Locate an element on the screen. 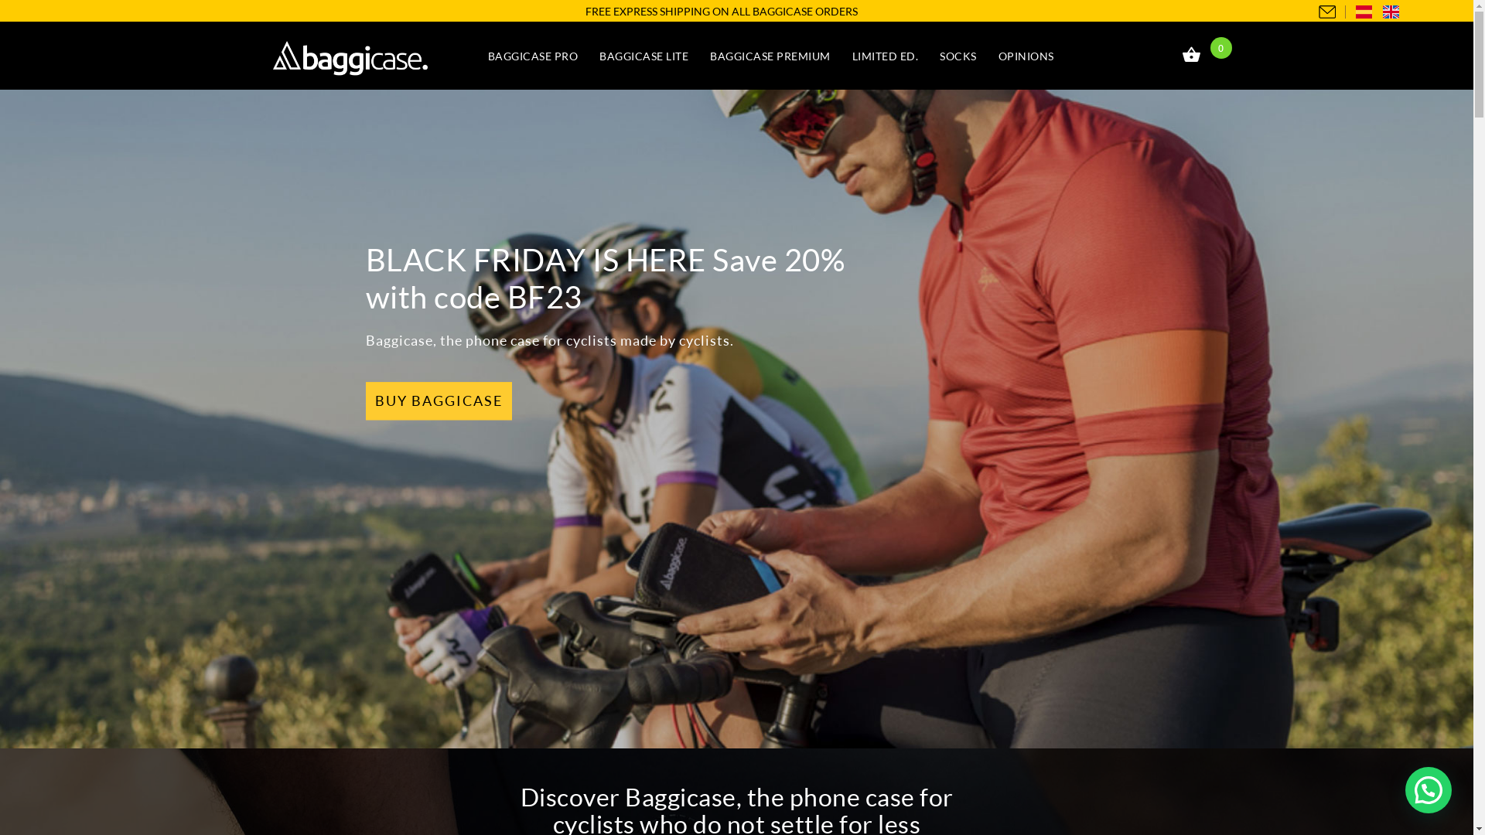 The width and height of the screenshot is (1485, 835). BAGGICASE PRO is located at coordinates (532, 57).